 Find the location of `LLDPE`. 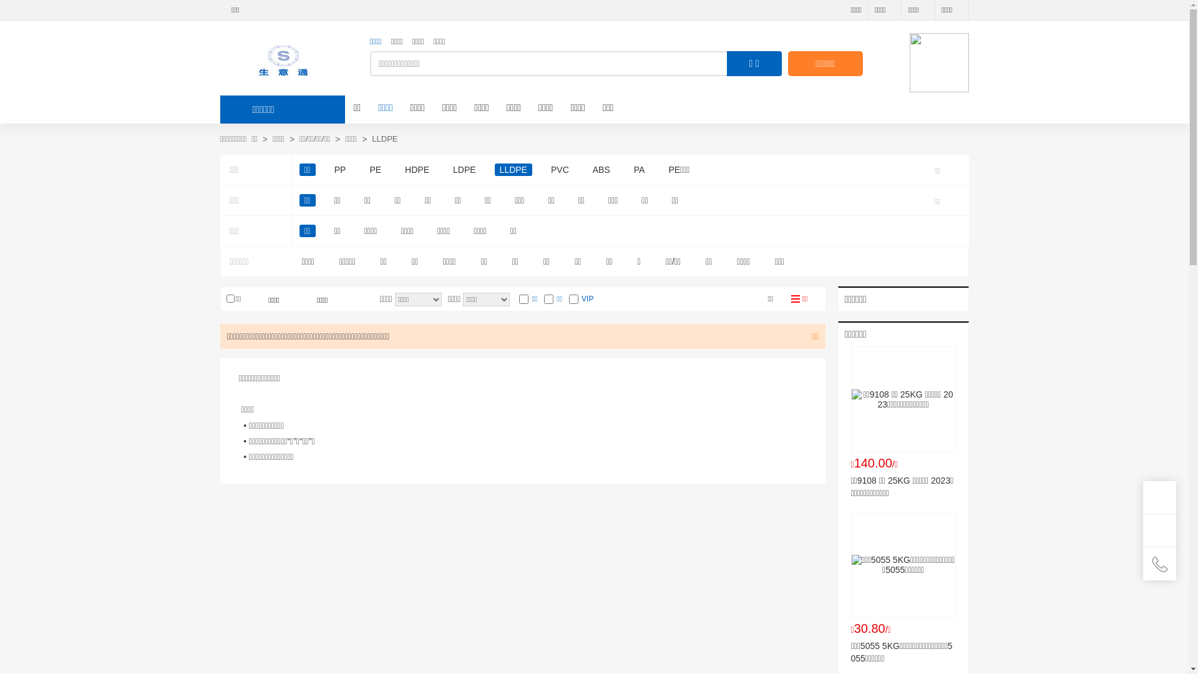

LLDPE is located at coordinates (514, 170).